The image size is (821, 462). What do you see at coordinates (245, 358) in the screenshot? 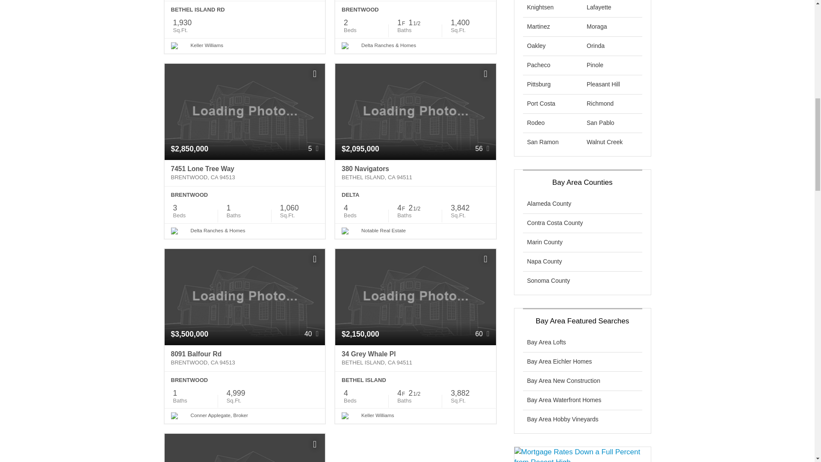
I see `8091 Balfour Rd Brentwood,  CA 94513` at bounding box center [245, 358].